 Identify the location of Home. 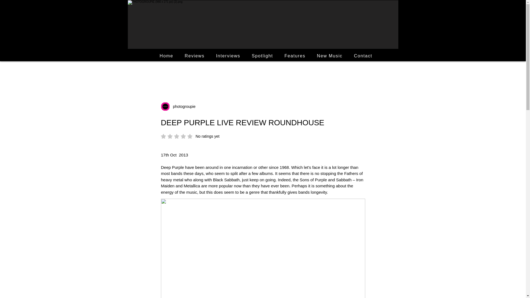
(167, 56).